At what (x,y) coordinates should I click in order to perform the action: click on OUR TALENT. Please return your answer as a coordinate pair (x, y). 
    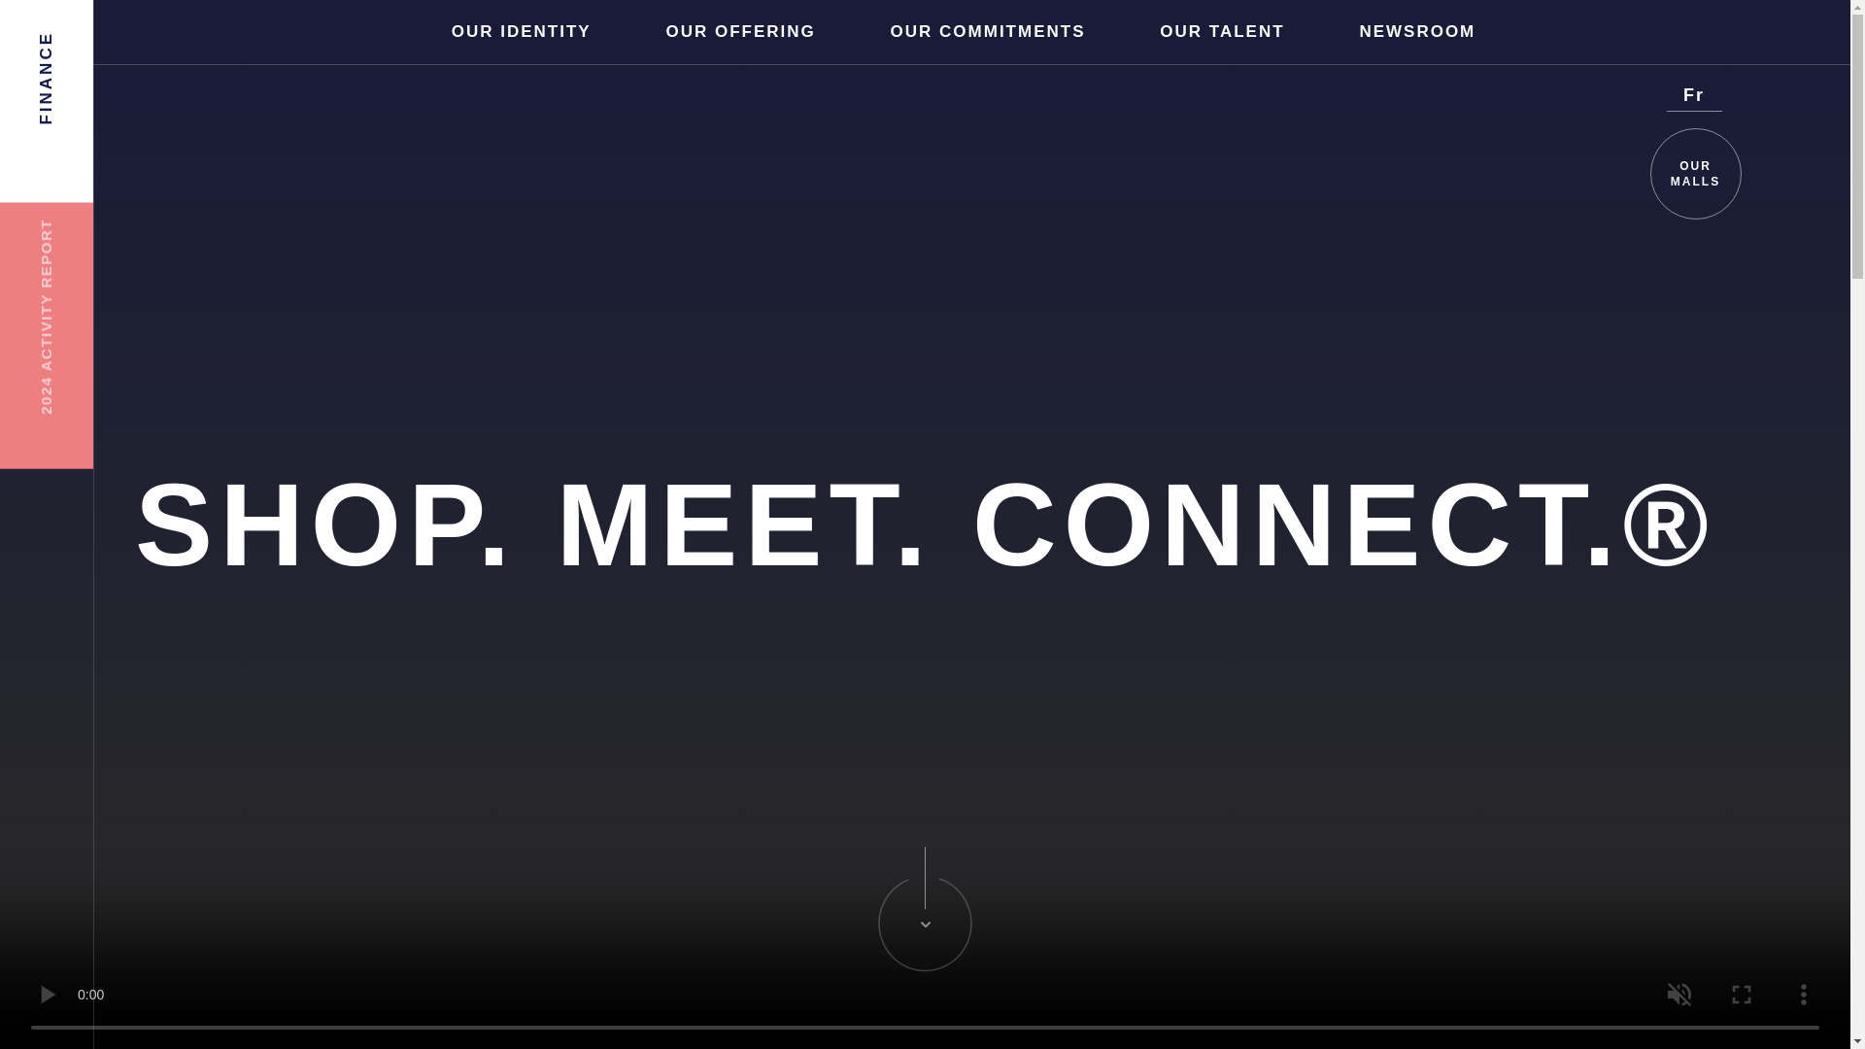
    Looking at the image, I should click on (1222, 31).